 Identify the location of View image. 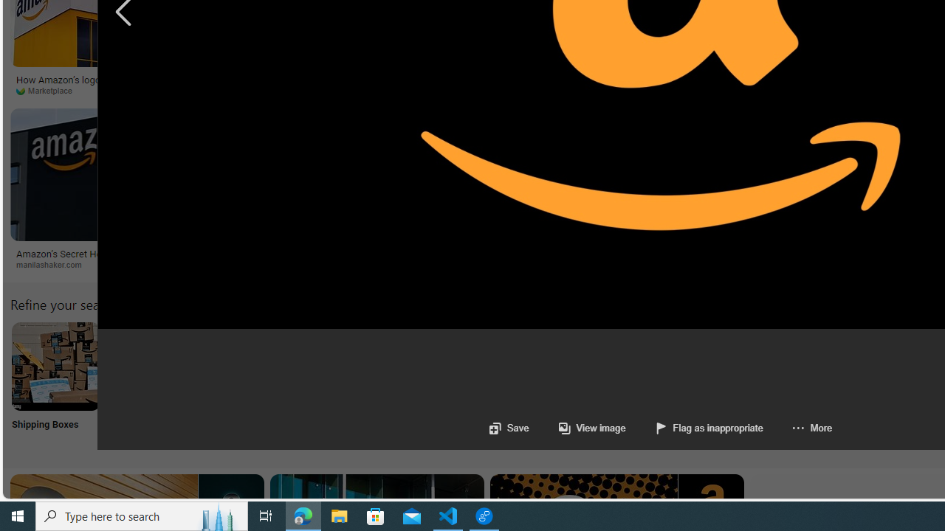
(592, 428).